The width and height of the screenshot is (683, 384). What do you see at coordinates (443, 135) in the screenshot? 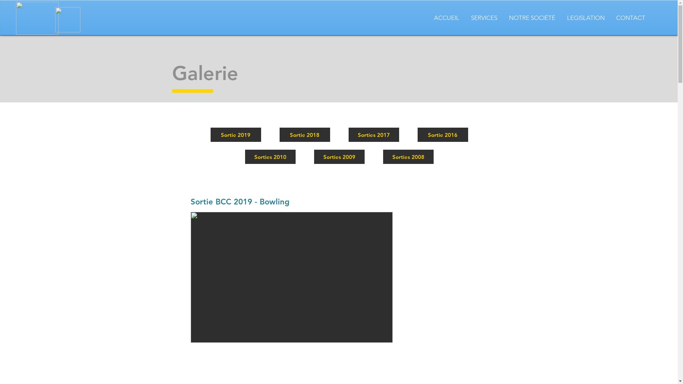
I see `Sortie 2016` at bounding box center [443, 135].